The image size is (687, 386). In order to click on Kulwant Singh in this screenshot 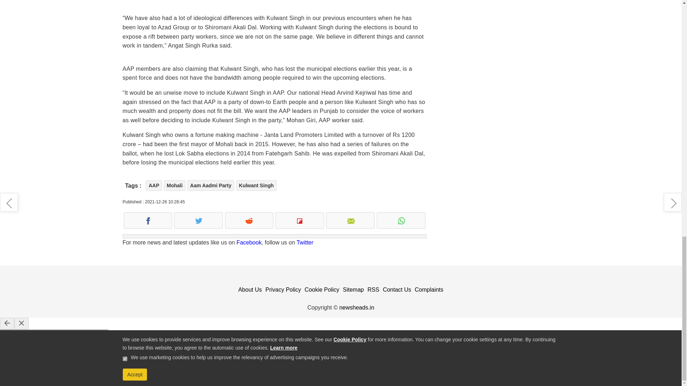, I will do `click(256, 185)`.